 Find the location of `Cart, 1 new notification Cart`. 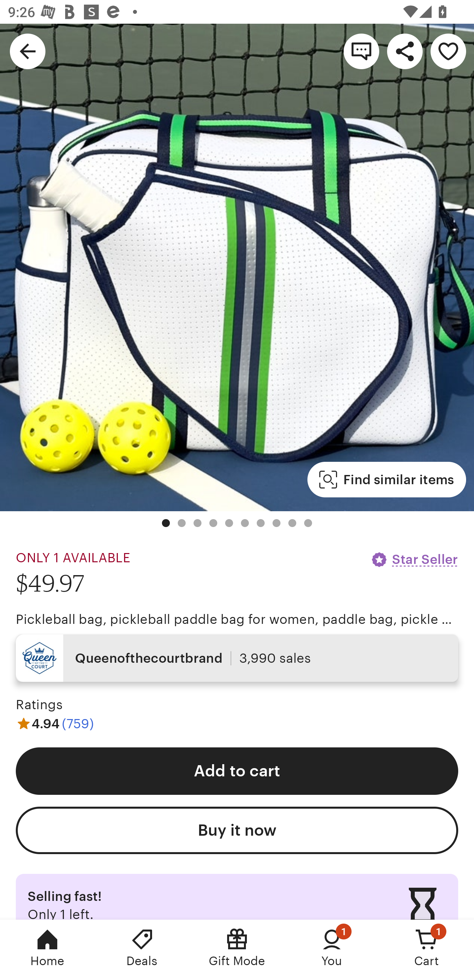

Cart, 1 new notification Cart is located at coordinates (427, 947).